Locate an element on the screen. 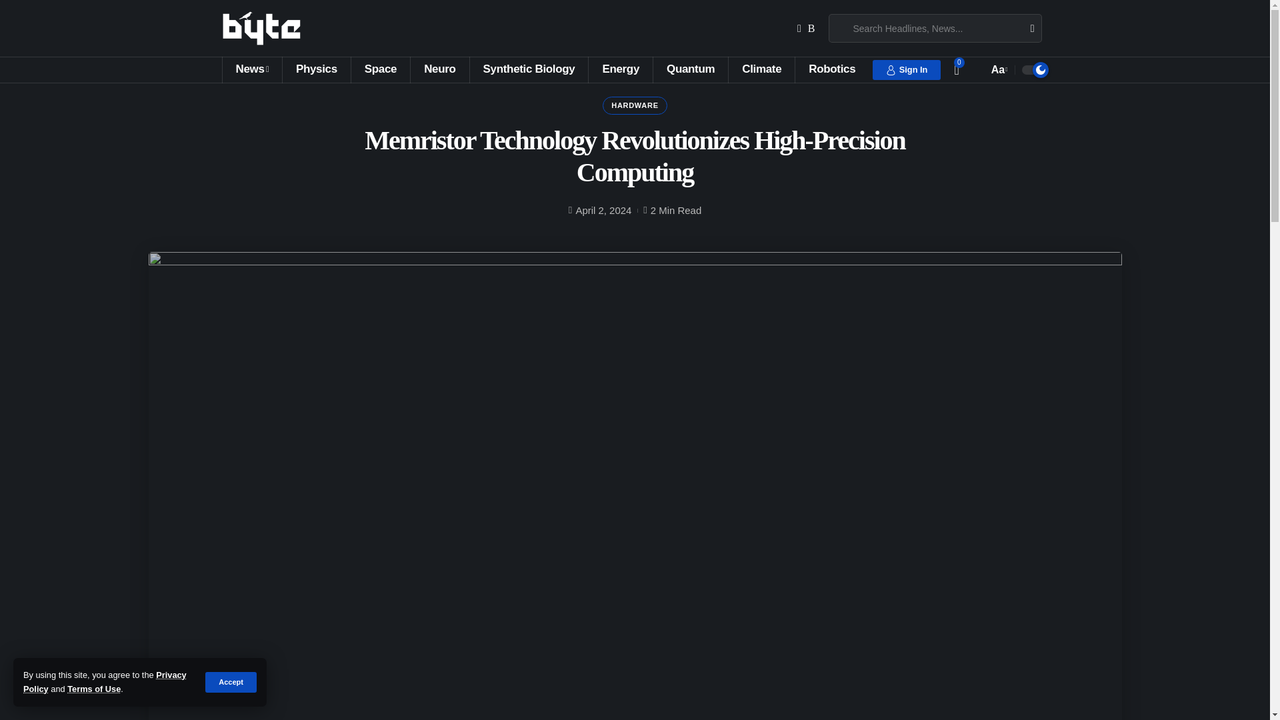 This screenshot has width=1280, height=720. Search is located at coordinates (1027, 27).